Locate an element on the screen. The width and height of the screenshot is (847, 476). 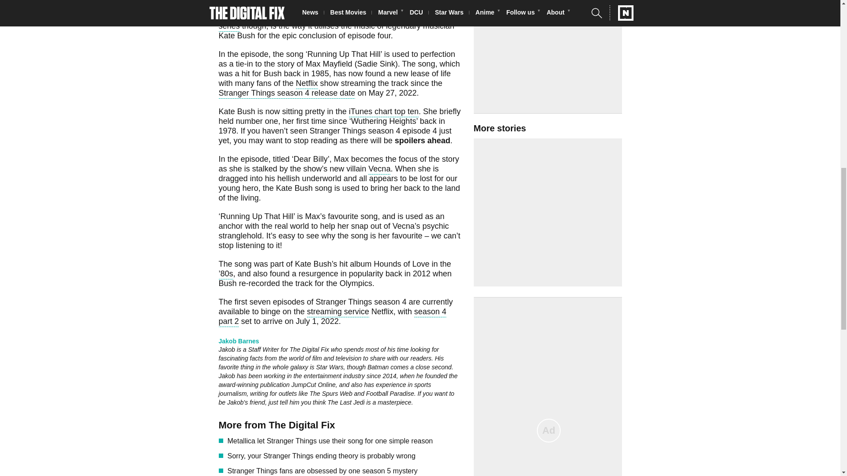
sci-fi series is located at coordinates (334, 22).